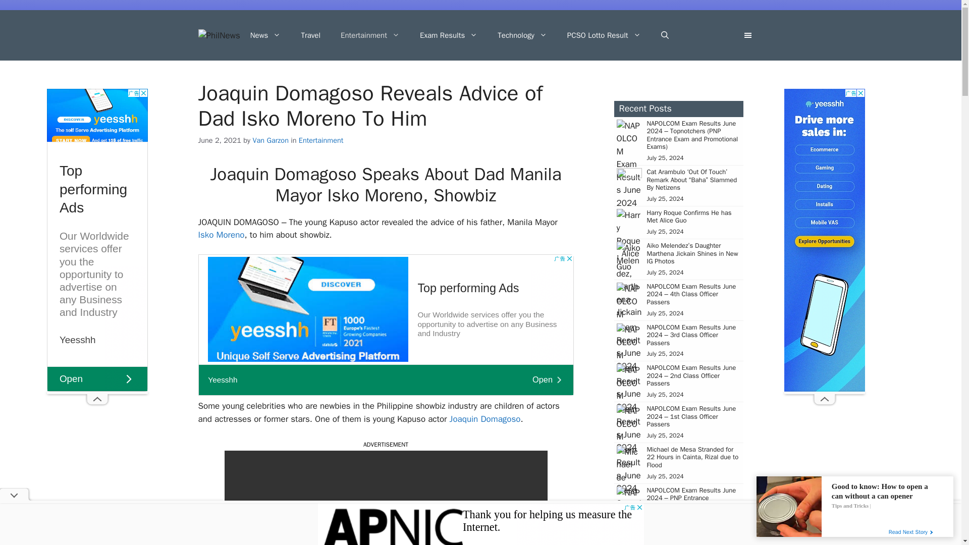  What do you see at coordinates (265, 35) in the screenshot?
I see `News` at bounding box center [265, 35].